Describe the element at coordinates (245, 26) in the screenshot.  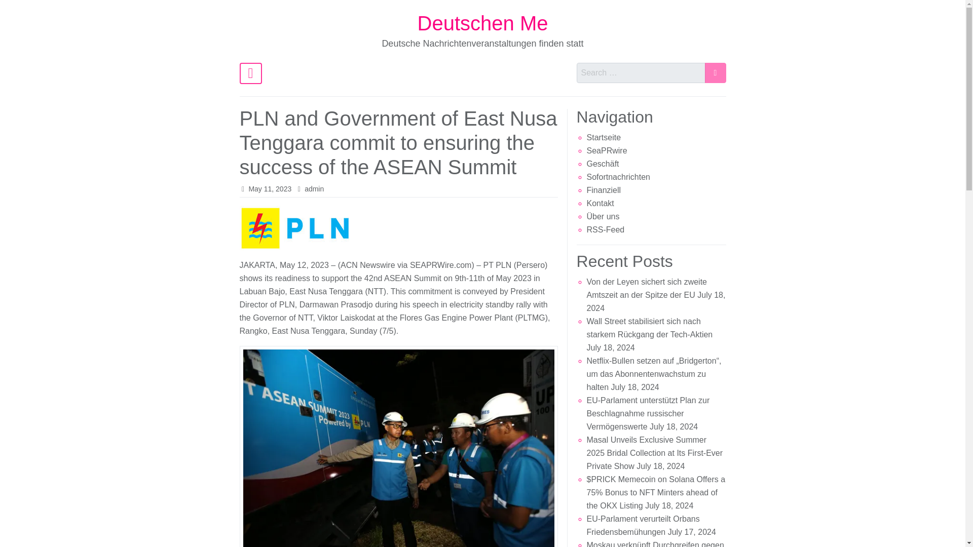
I see `Skip to content` at that location.